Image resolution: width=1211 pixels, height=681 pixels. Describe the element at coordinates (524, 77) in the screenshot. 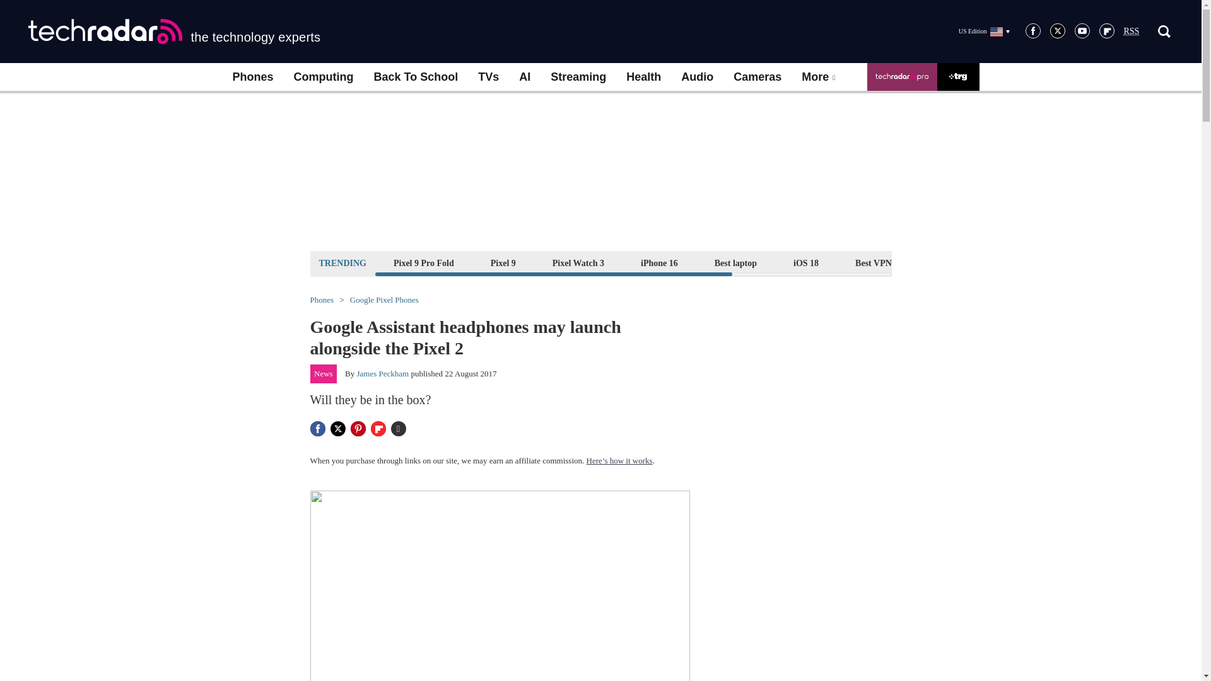

I see `AI` at that location.